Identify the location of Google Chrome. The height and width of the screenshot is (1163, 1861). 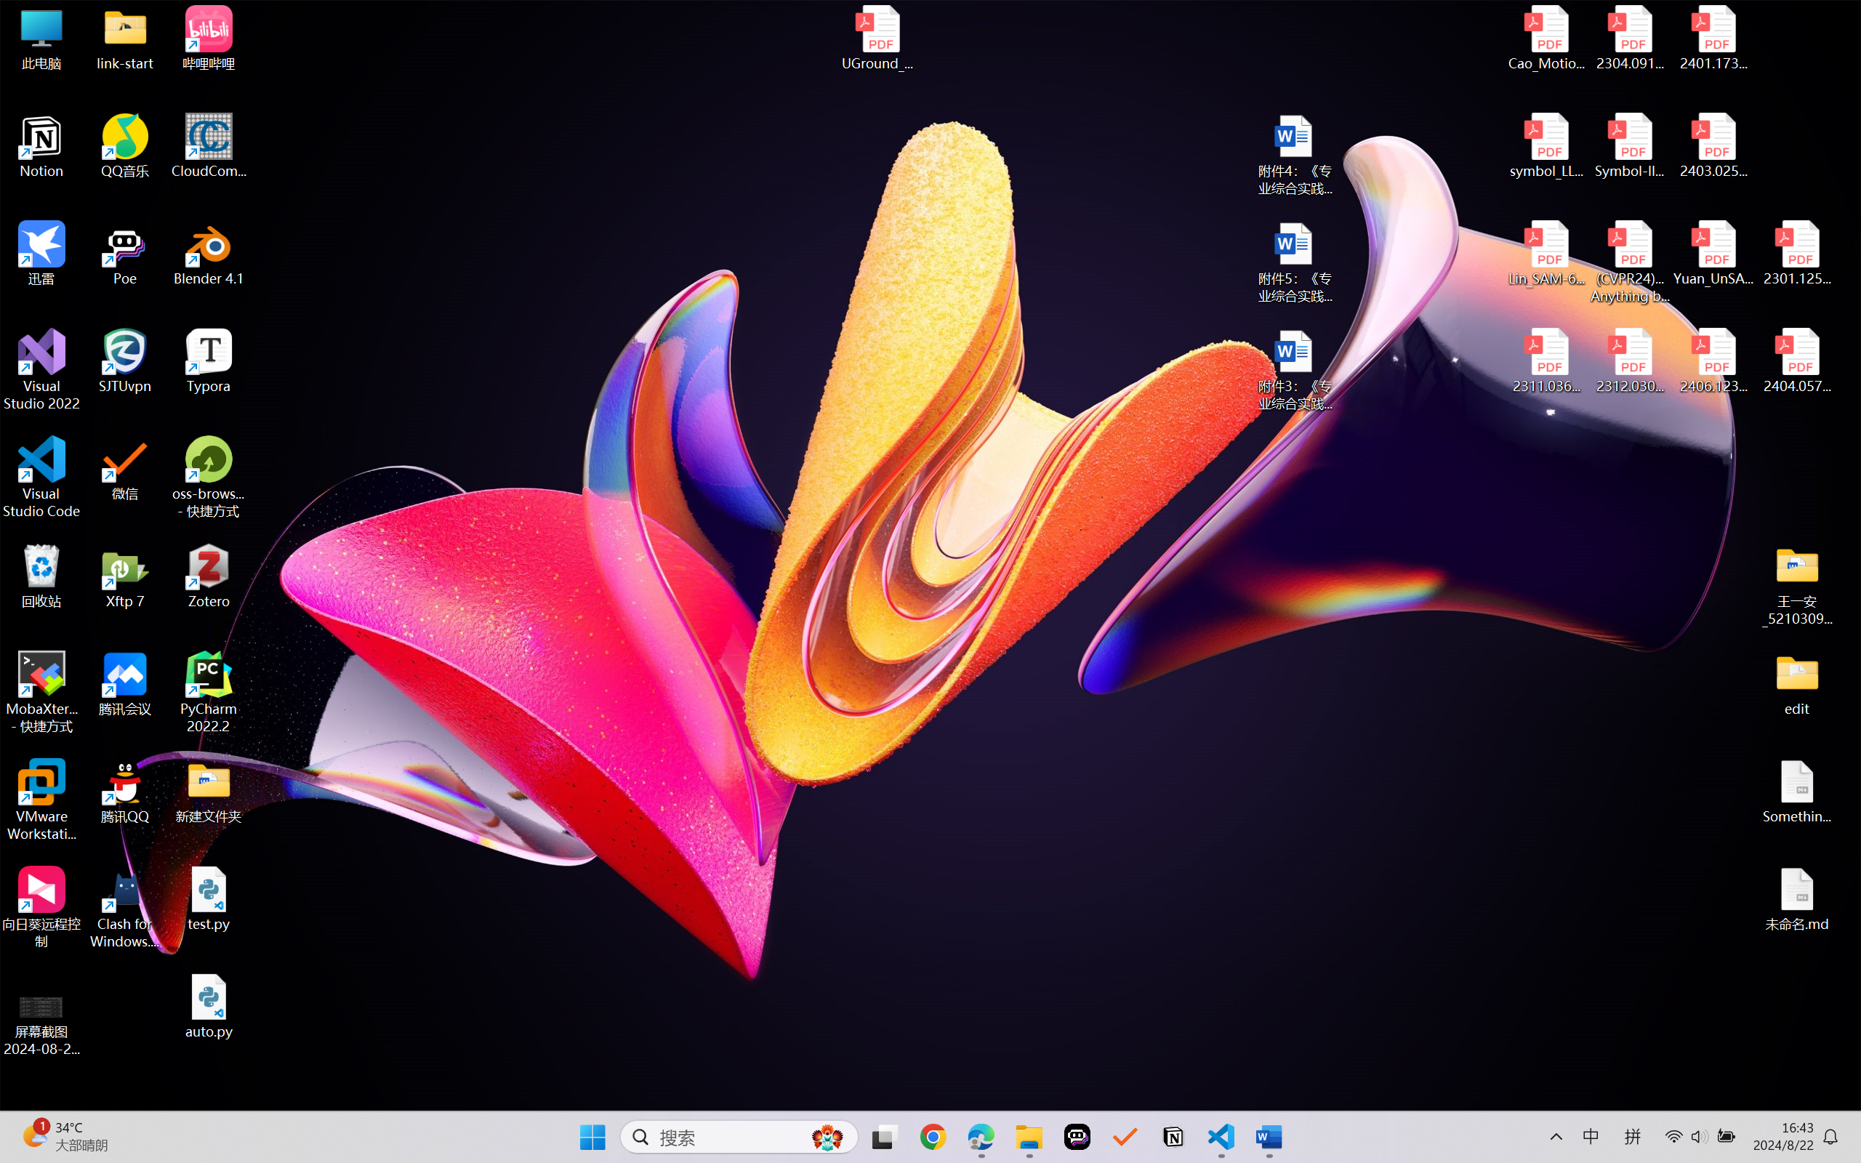
(933, 1137).